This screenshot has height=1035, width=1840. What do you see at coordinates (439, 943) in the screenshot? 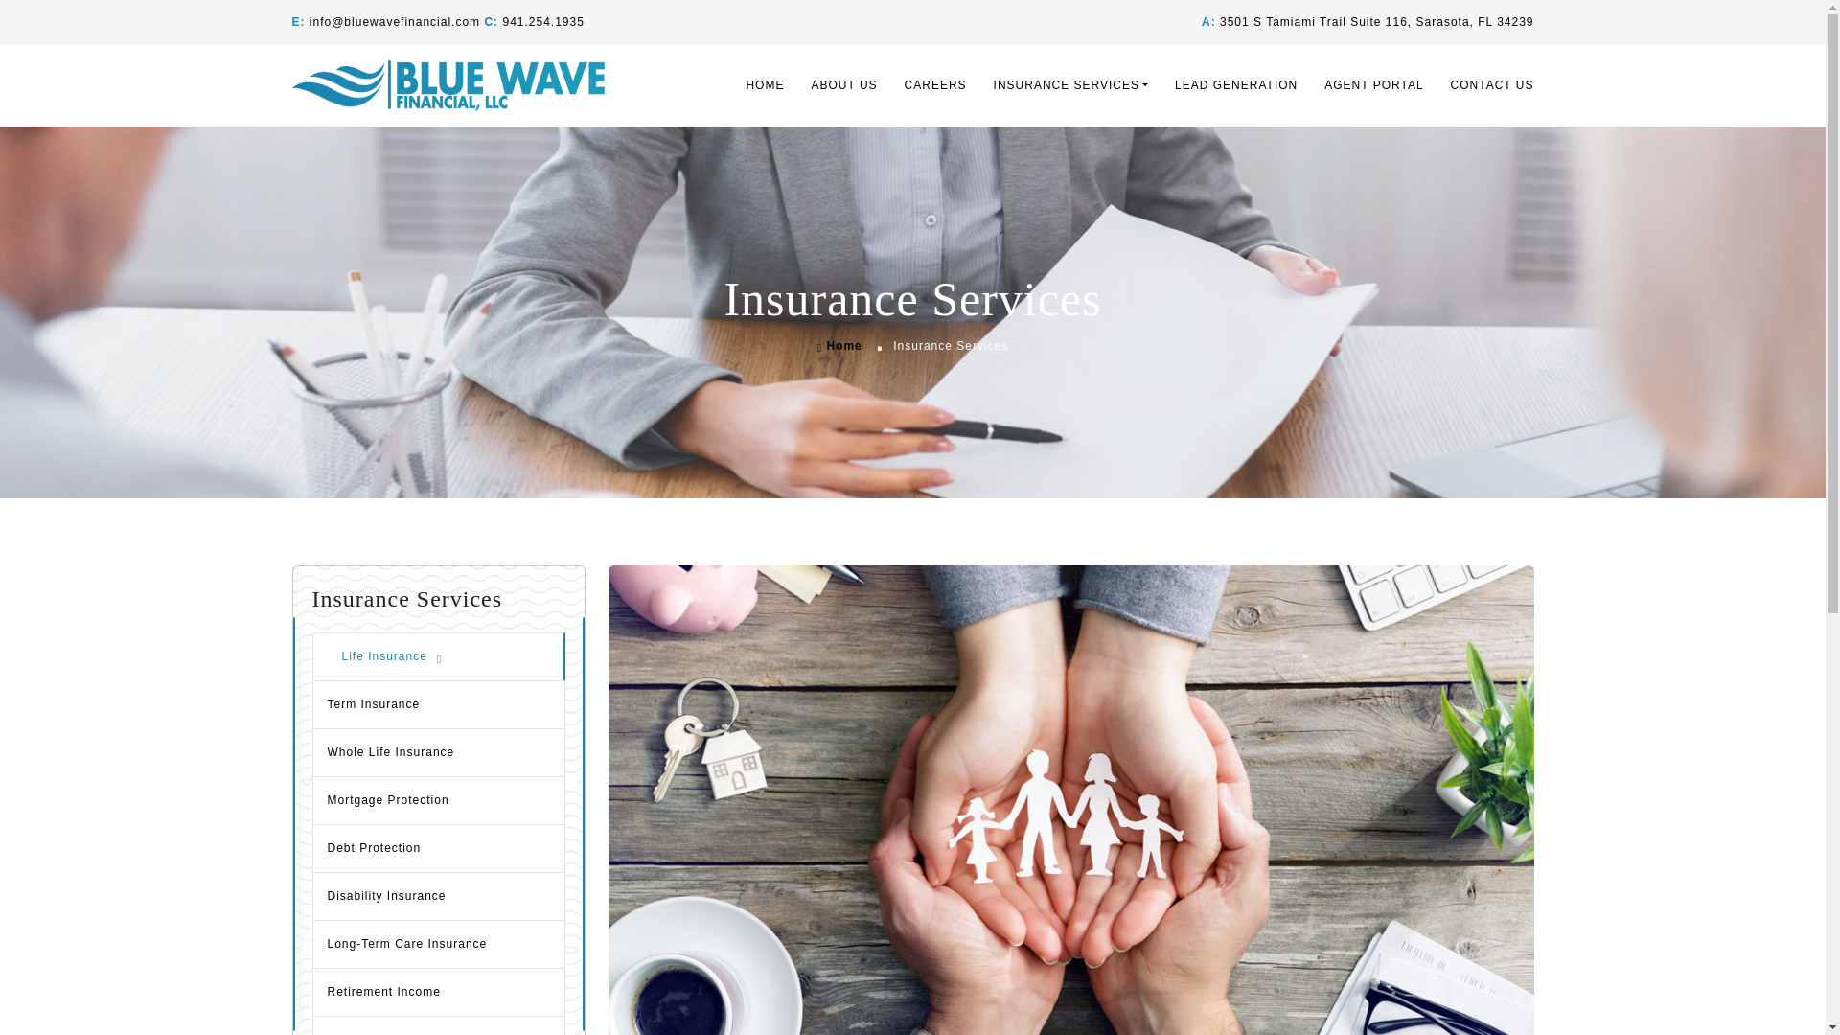
I see `Long-Term Care Insurance` at bounding box center [439, 943].